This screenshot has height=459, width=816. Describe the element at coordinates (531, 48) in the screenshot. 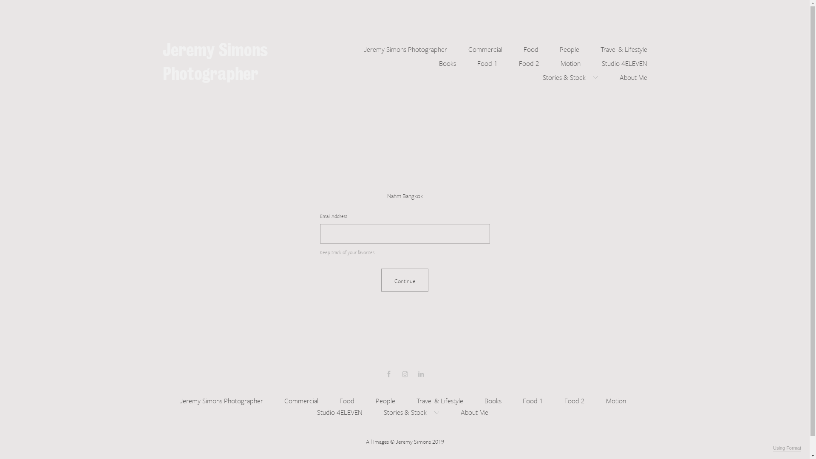

I see `Food` at that location.